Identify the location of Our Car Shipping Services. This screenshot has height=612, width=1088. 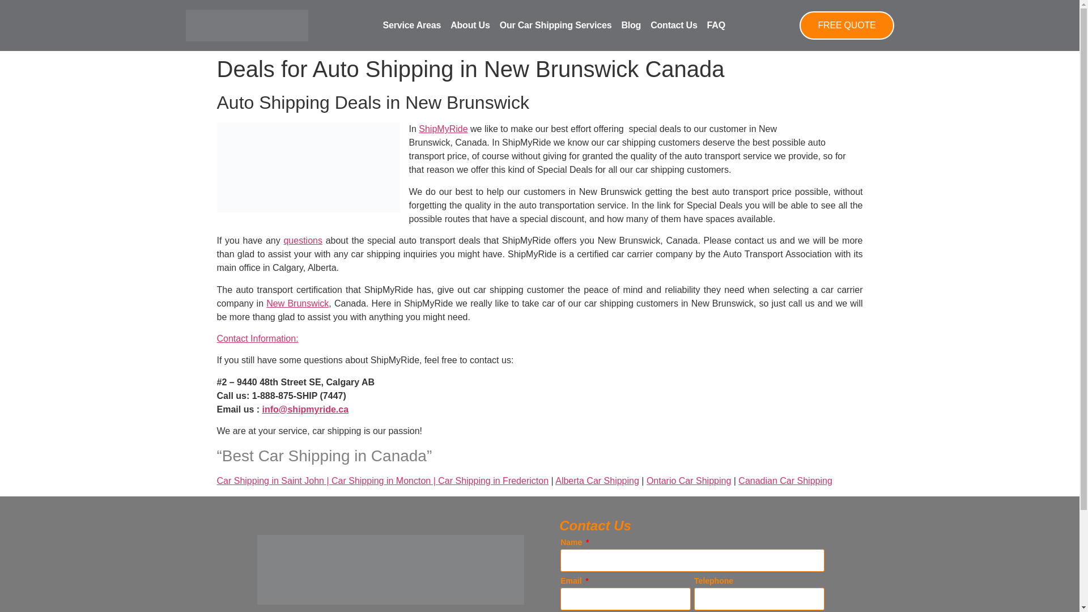
(555, 25).